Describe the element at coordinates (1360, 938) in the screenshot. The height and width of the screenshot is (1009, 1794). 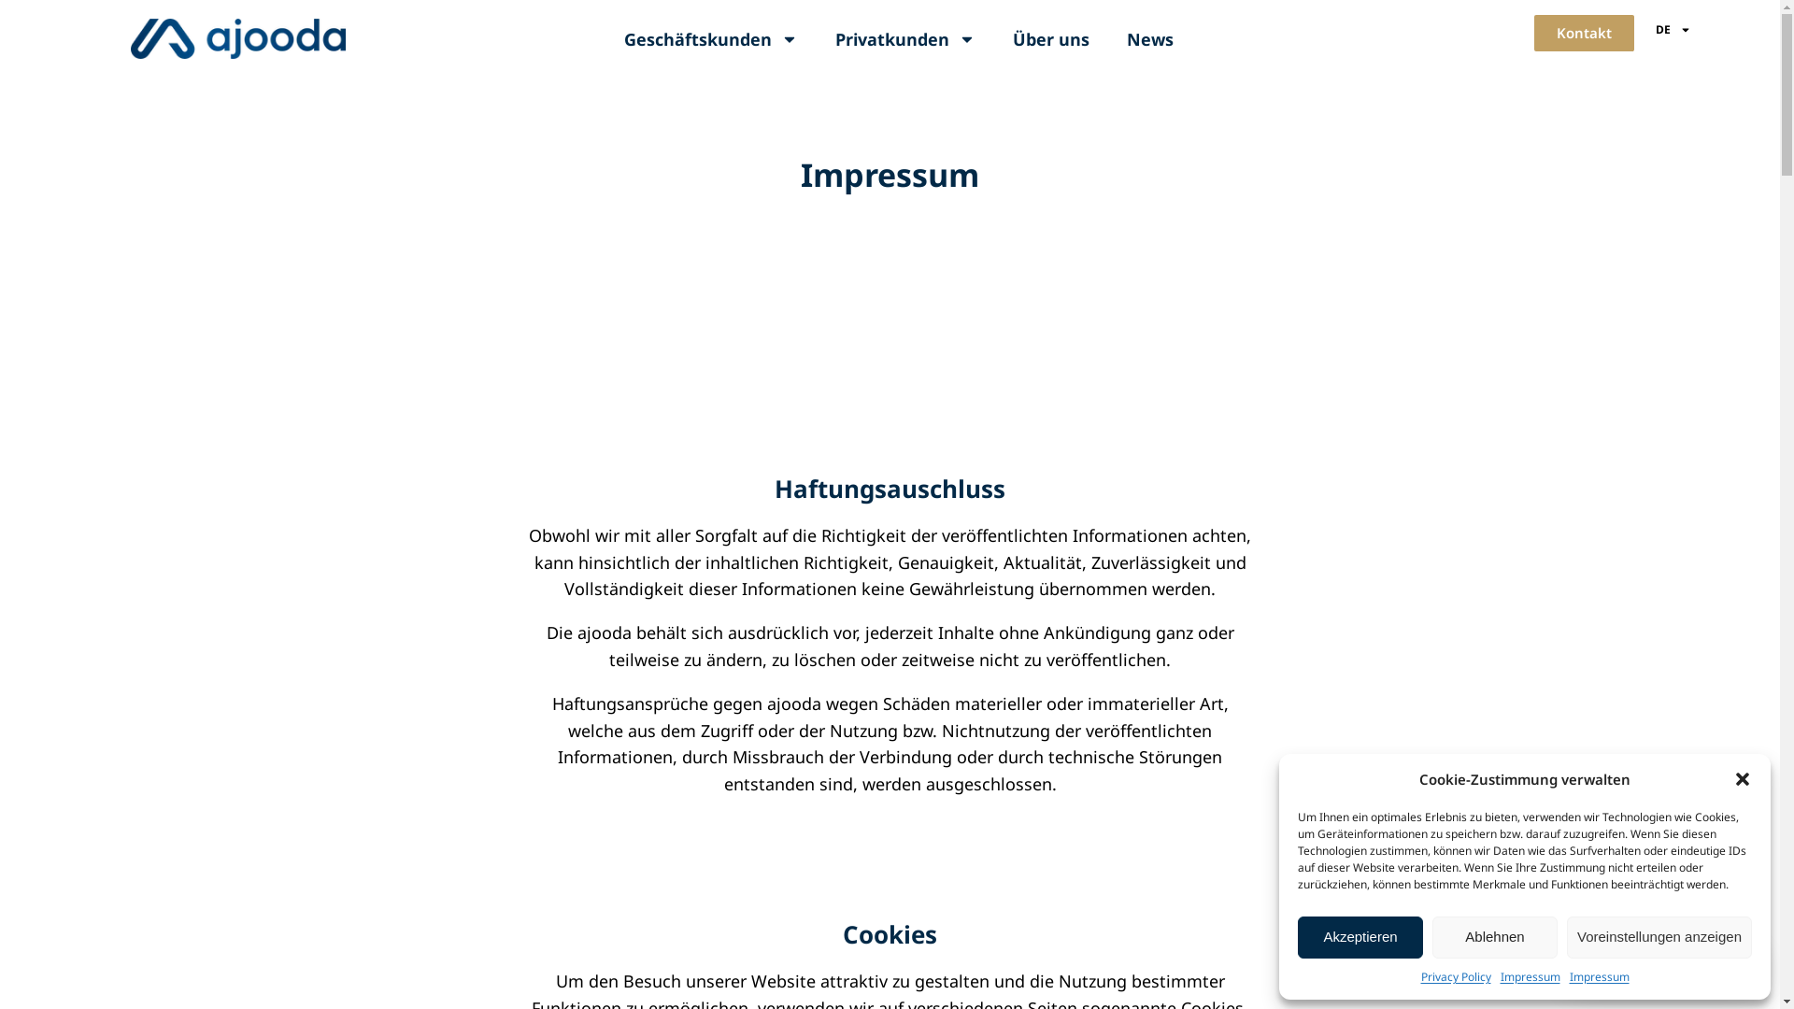
I see `Akzeptieren` at that location.